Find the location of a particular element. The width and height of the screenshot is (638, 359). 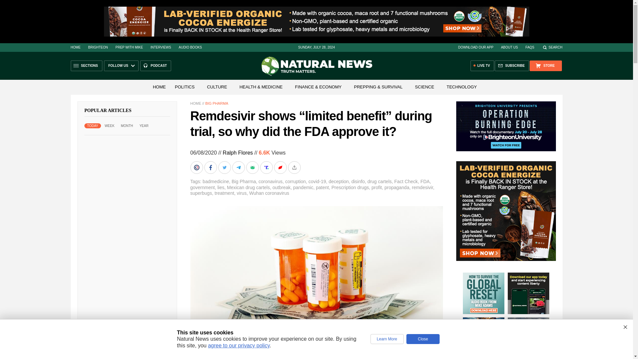

BRIGHTEON is located at coordinates (98, 47).